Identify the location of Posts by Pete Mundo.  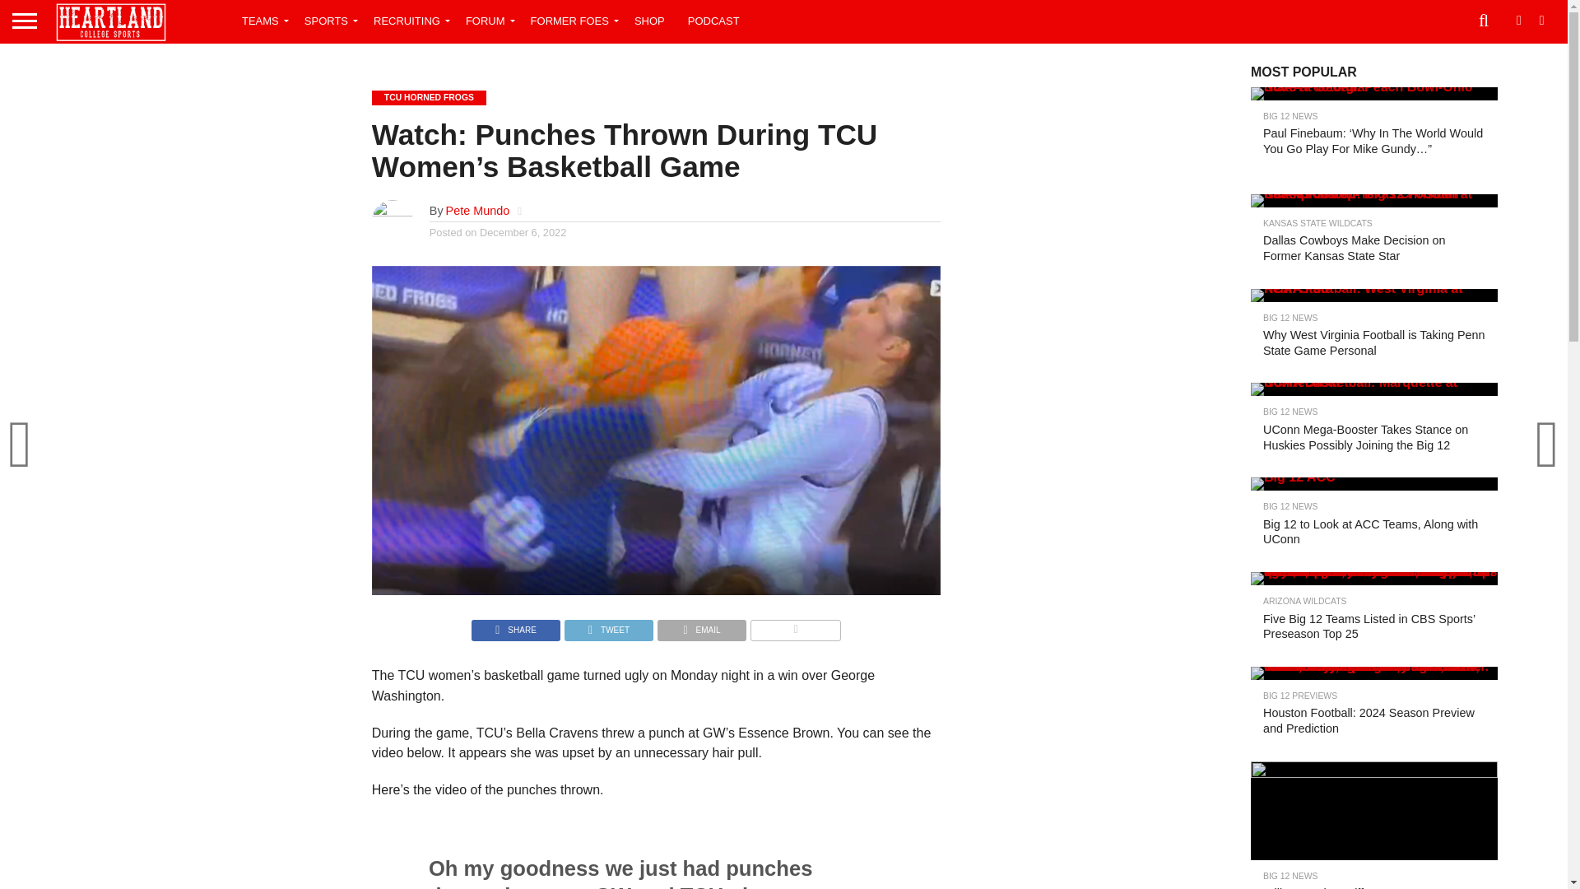
(477, 211).